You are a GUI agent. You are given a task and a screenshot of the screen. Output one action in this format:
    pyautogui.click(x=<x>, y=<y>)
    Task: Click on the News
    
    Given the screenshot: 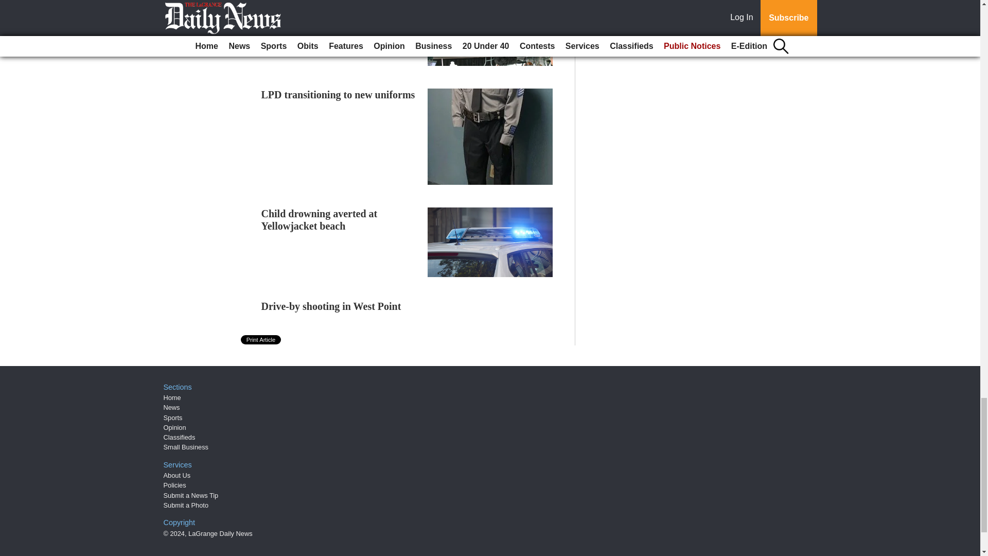 What is the action you would take?
    pyautogui.click(x=172, y=408)
    